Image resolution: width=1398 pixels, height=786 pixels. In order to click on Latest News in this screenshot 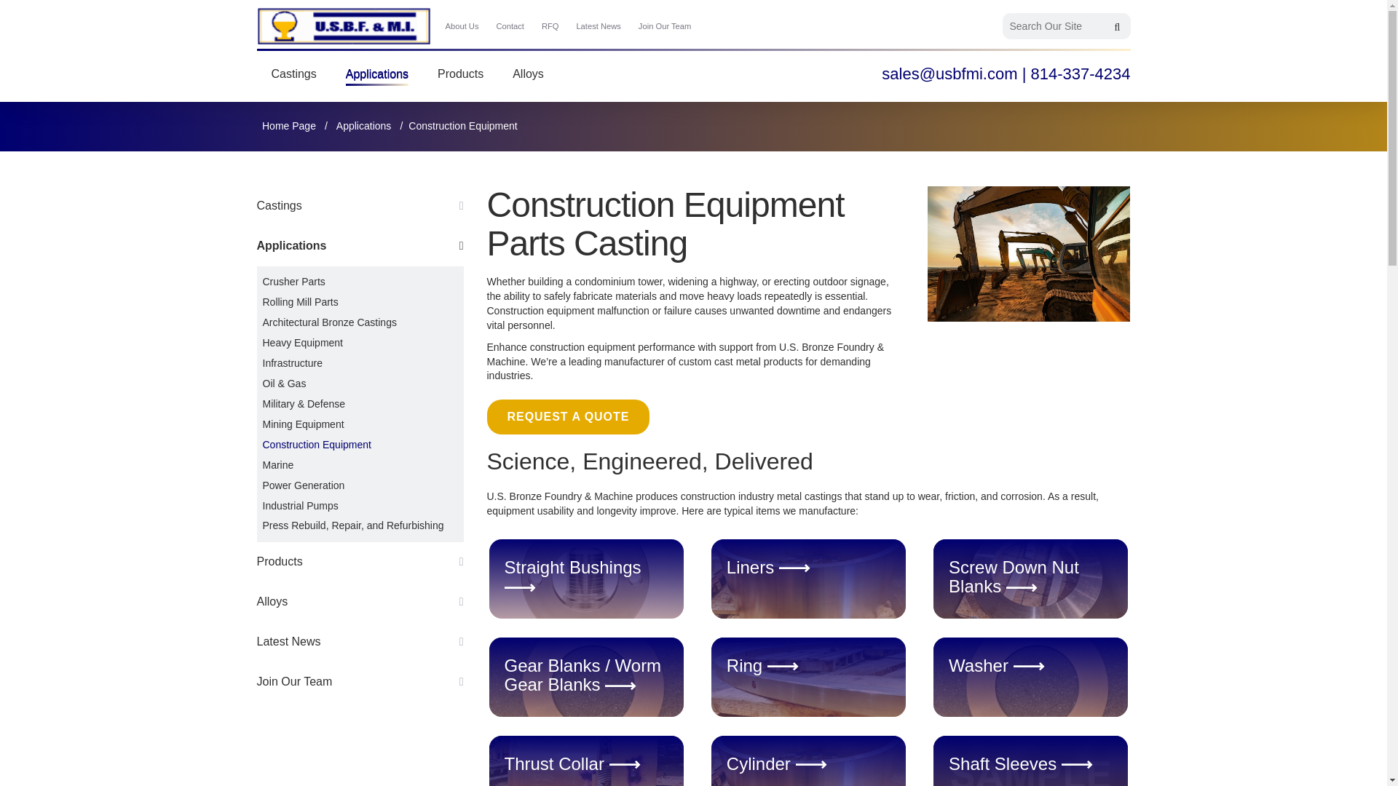, I will do `click(599, 26)`.